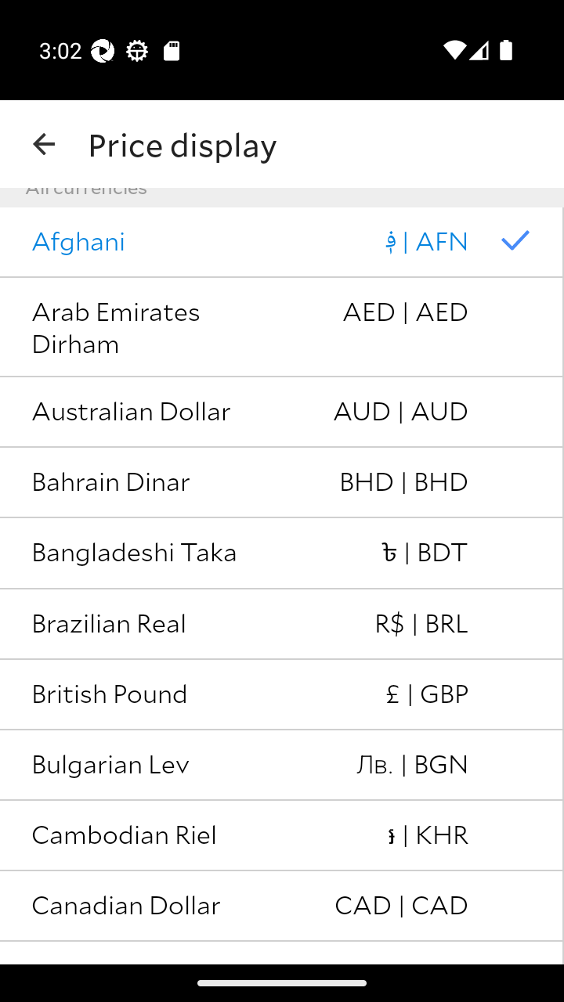 The image size is (564, 1002). Describe the element at coordinates (44, 144) in the screenshot. I see `navigation_button` at that location.